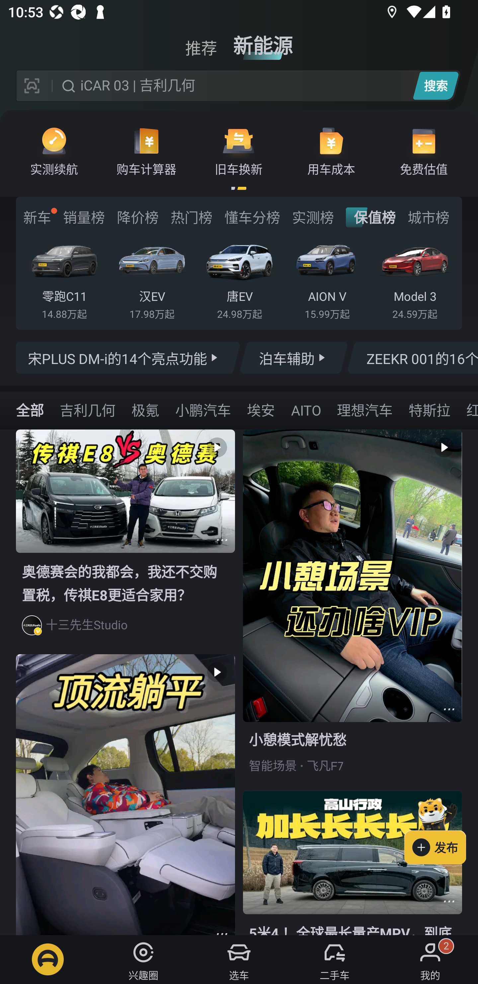  What do you see at coordinates (441, 829) in the screenshot?
I see `发布` at bounding box center [441, 829].